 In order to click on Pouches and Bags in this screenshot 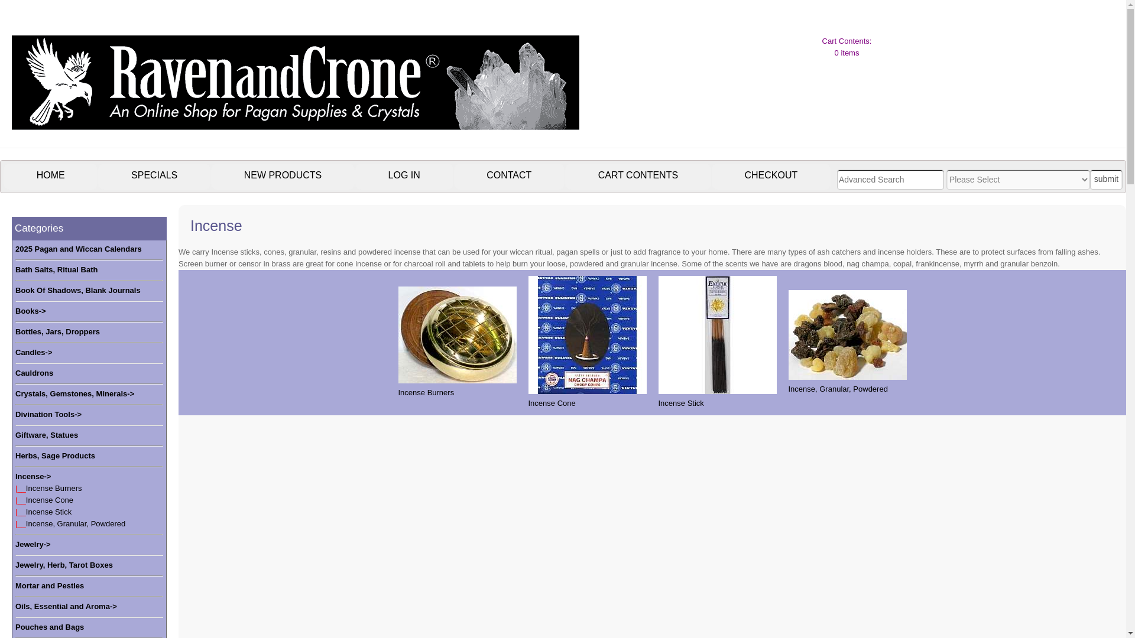, I will do `click(50, 627)`.